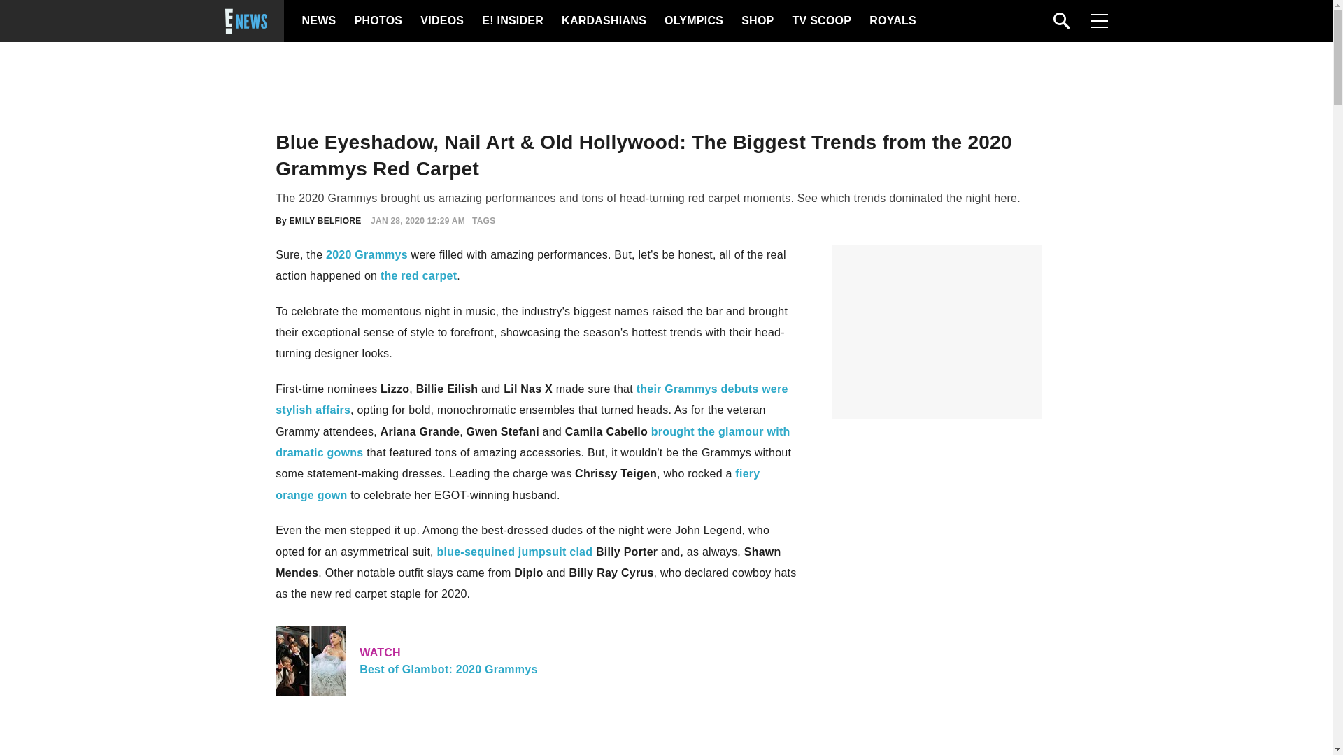 This screenshot has width=1343, height=755. What do you see at coordinates (319, 21) in the screenshot?
I see `NEWS` at bounding box center [319, 21].